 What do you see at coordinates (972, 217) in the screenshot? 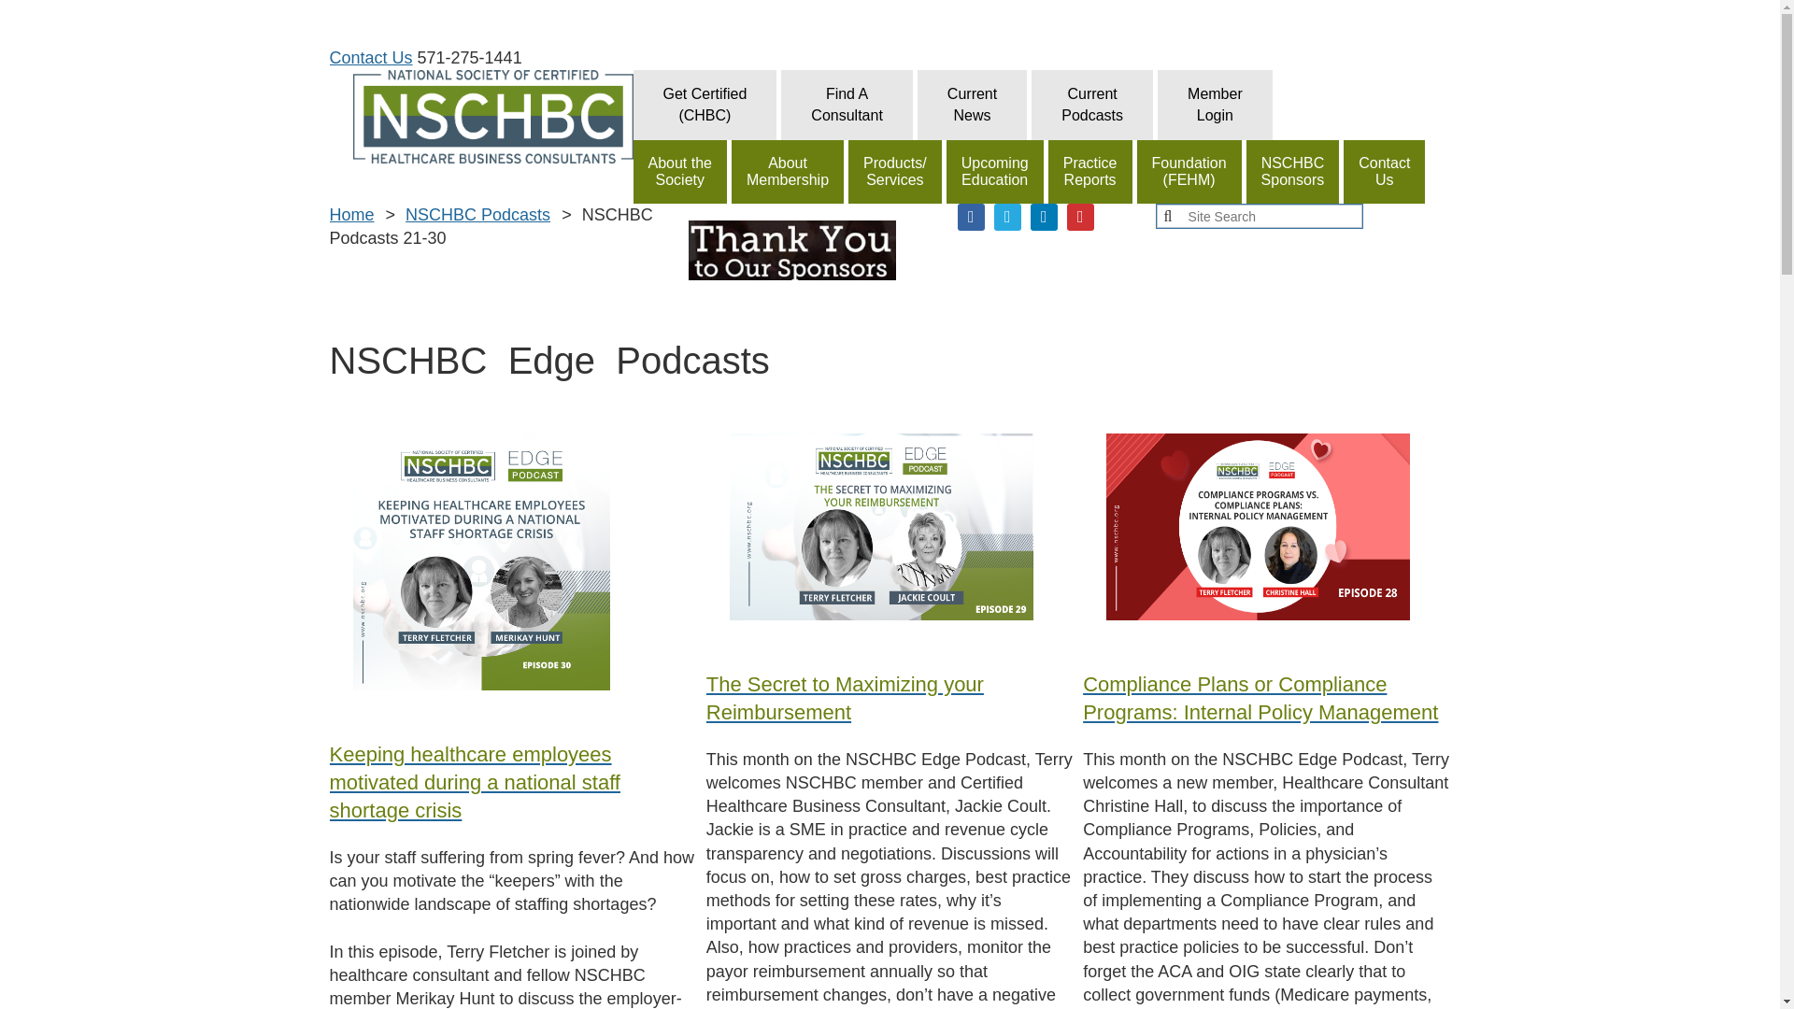
I see `Contact Us` at bounding box center [972, 217].